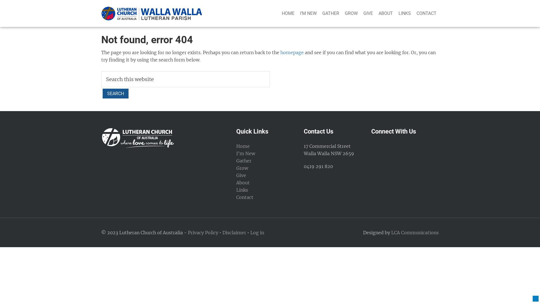 Image resolution: width=540 pixels, height=303 pixels. I want to click on LINKS, so click(405, 13).